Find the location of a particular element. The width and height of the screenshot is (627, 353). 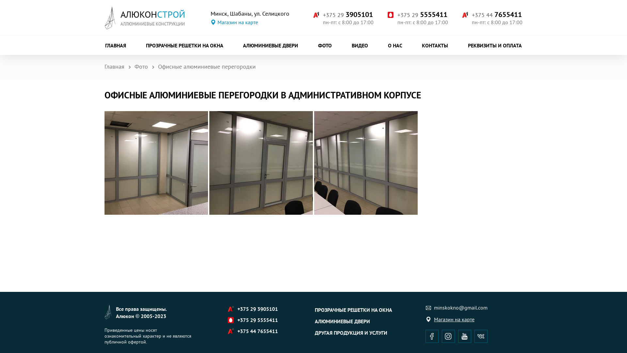

+375 44 7655411 is located at coordinates (258, 331).